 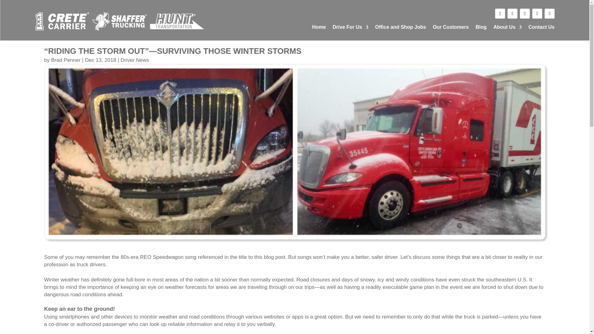 I want to click on Follow on LinkedIn, so click(x=525, y=14).